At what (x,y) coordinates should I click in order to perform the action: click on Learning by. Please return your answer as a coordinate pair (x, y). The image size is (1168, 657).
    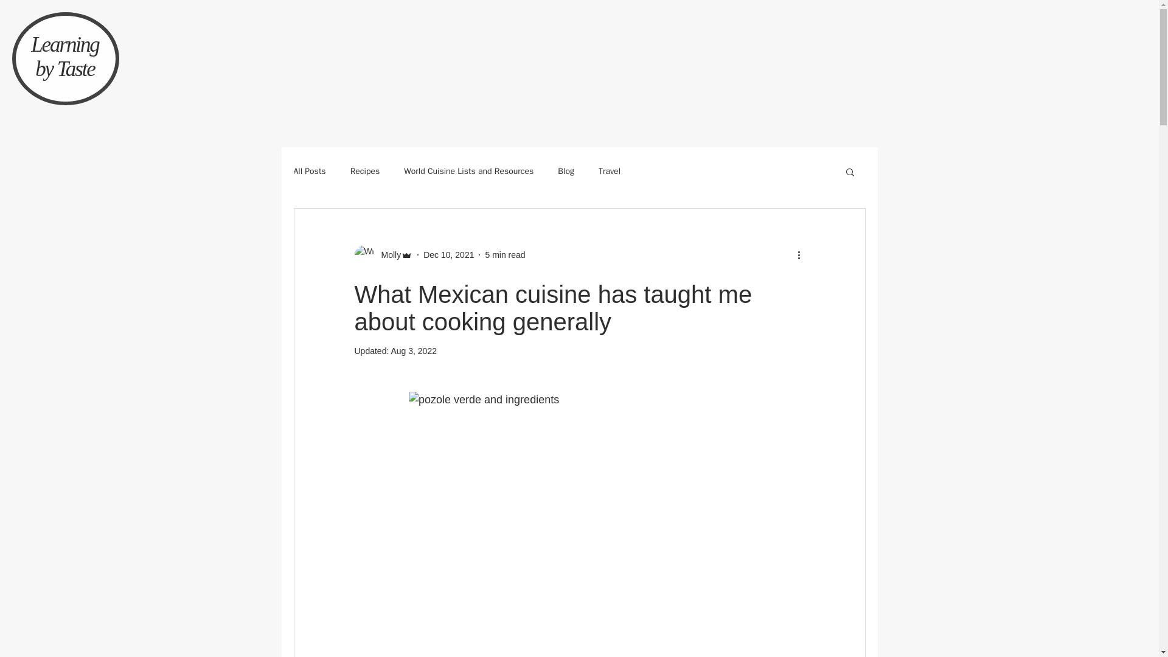
    Looking at the image, I should click on (65, 57).